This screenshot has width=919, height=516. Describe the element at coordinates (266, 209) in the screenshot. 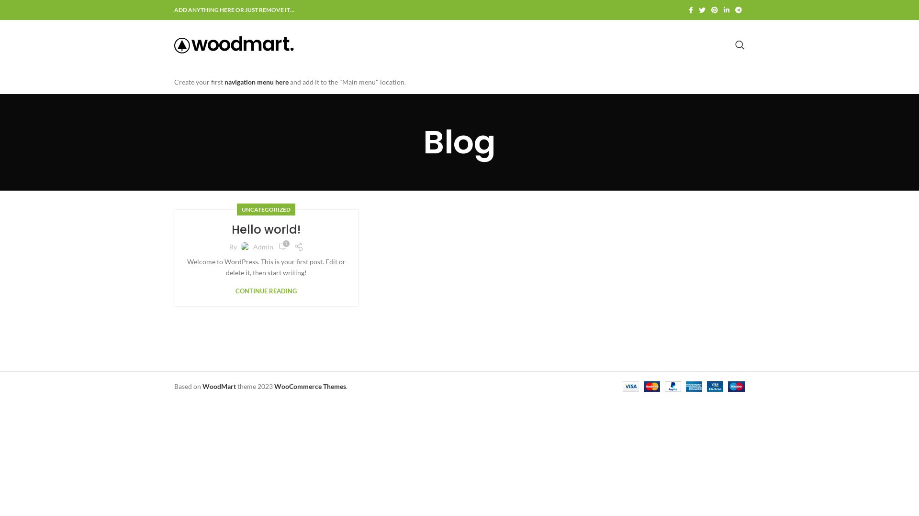

I see `UNCATEGORIZED` at that location.